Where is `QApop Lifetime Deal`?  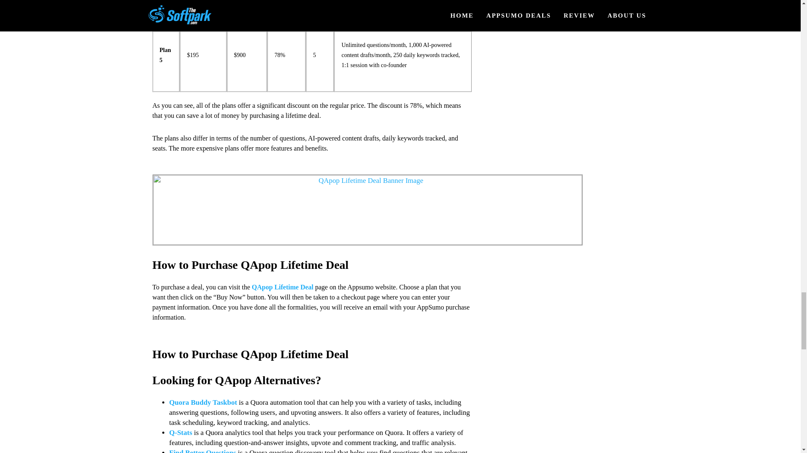 QApop Lifetime Deal is located at coordinates (282, 287).